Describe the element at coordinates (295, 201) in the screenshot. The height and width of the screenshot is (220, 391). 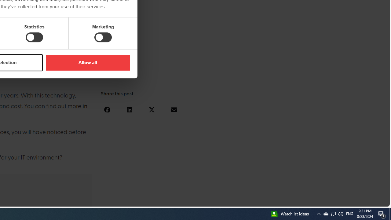
I see `Language switcher : Dutch` at that location.